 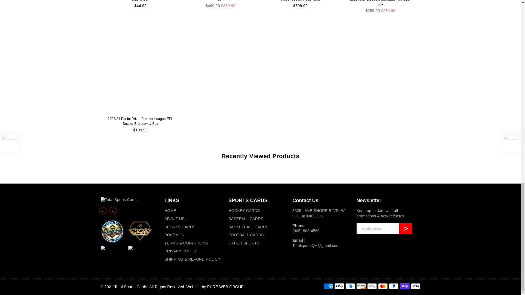 What do you see at coordinates (360, 286) in the screenshot?
I see `Discover` at bounding box center [360, 286].